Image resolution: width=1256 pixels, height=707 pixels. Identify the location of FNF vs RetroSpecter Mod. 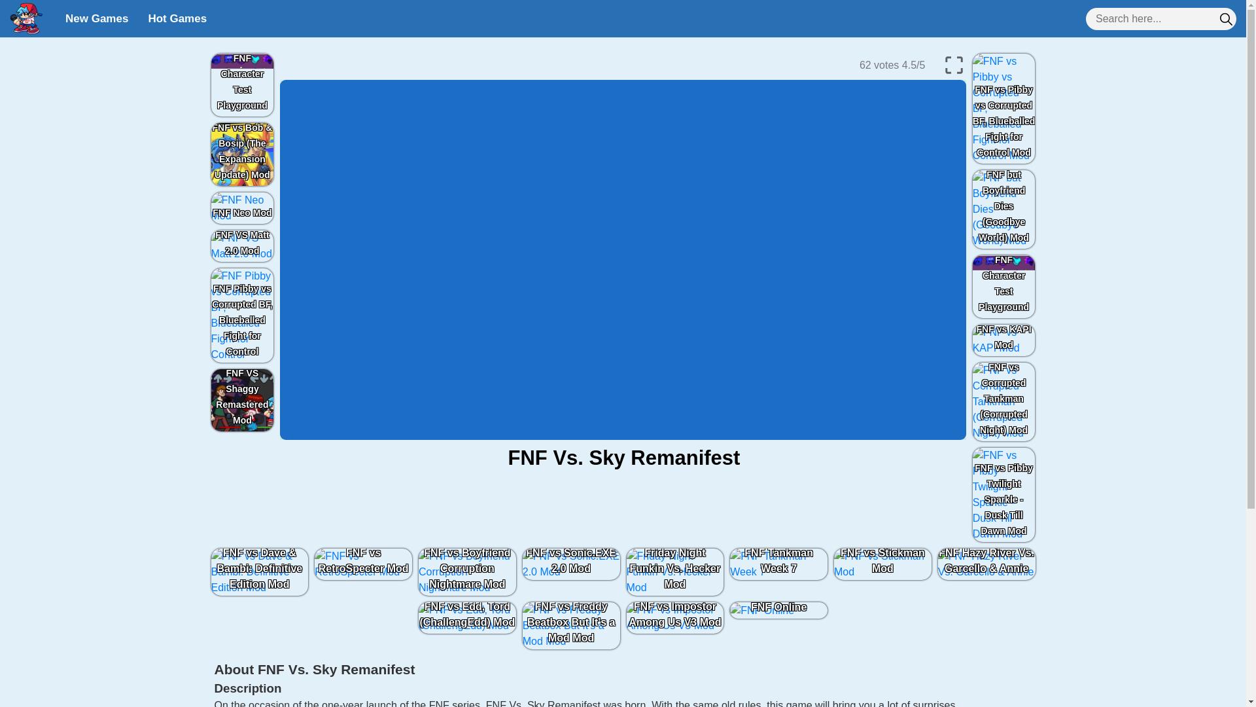
(364, 564).